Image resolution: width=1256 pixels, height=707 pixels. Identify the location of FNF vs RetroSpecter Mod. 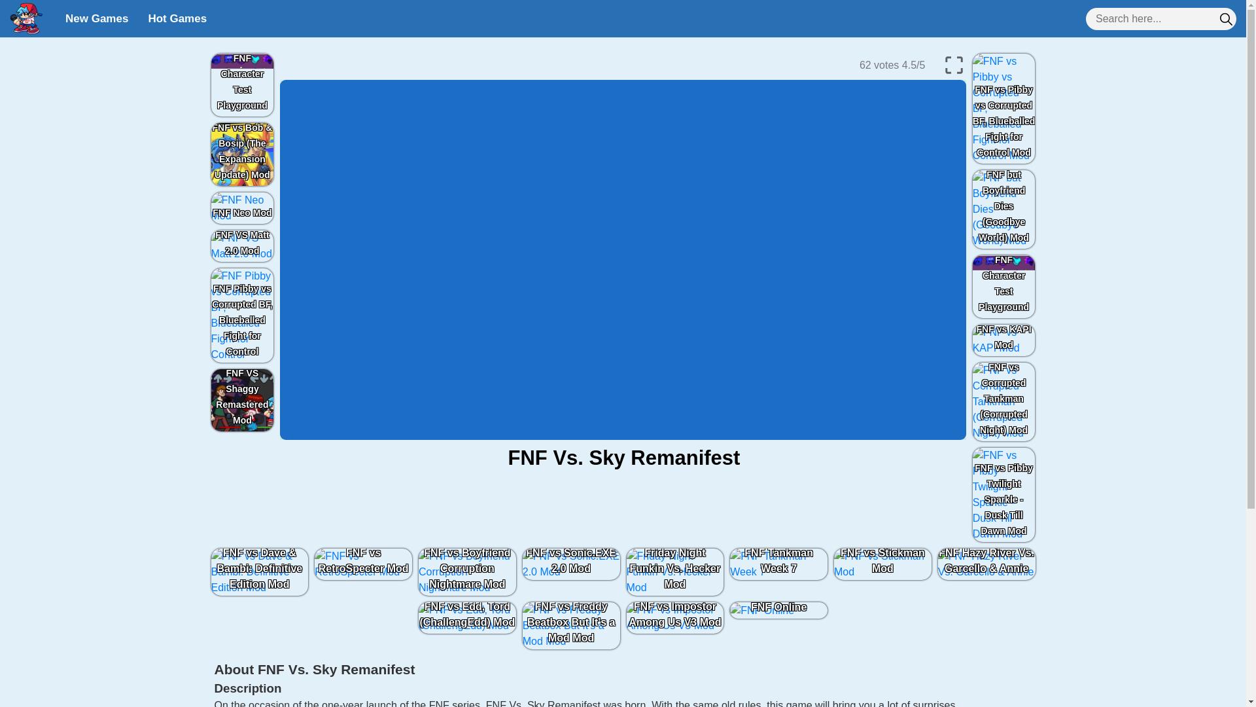
(364, 564).